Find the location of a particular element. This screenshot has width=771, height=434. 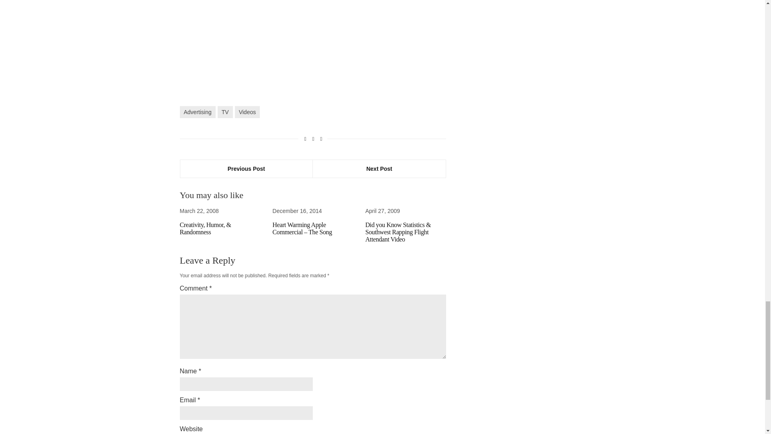

Previous Post is located at coordinates (246, 169).